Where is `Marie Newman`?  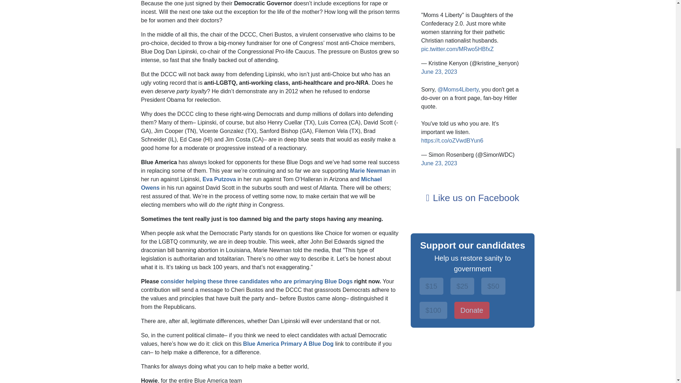
Marie Newman is located at coordinates (370, 171).